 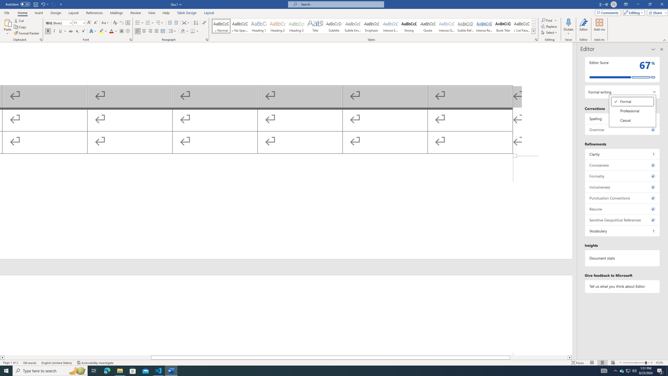 I want to click on Microsoft Store, so click(x=570, y=357).